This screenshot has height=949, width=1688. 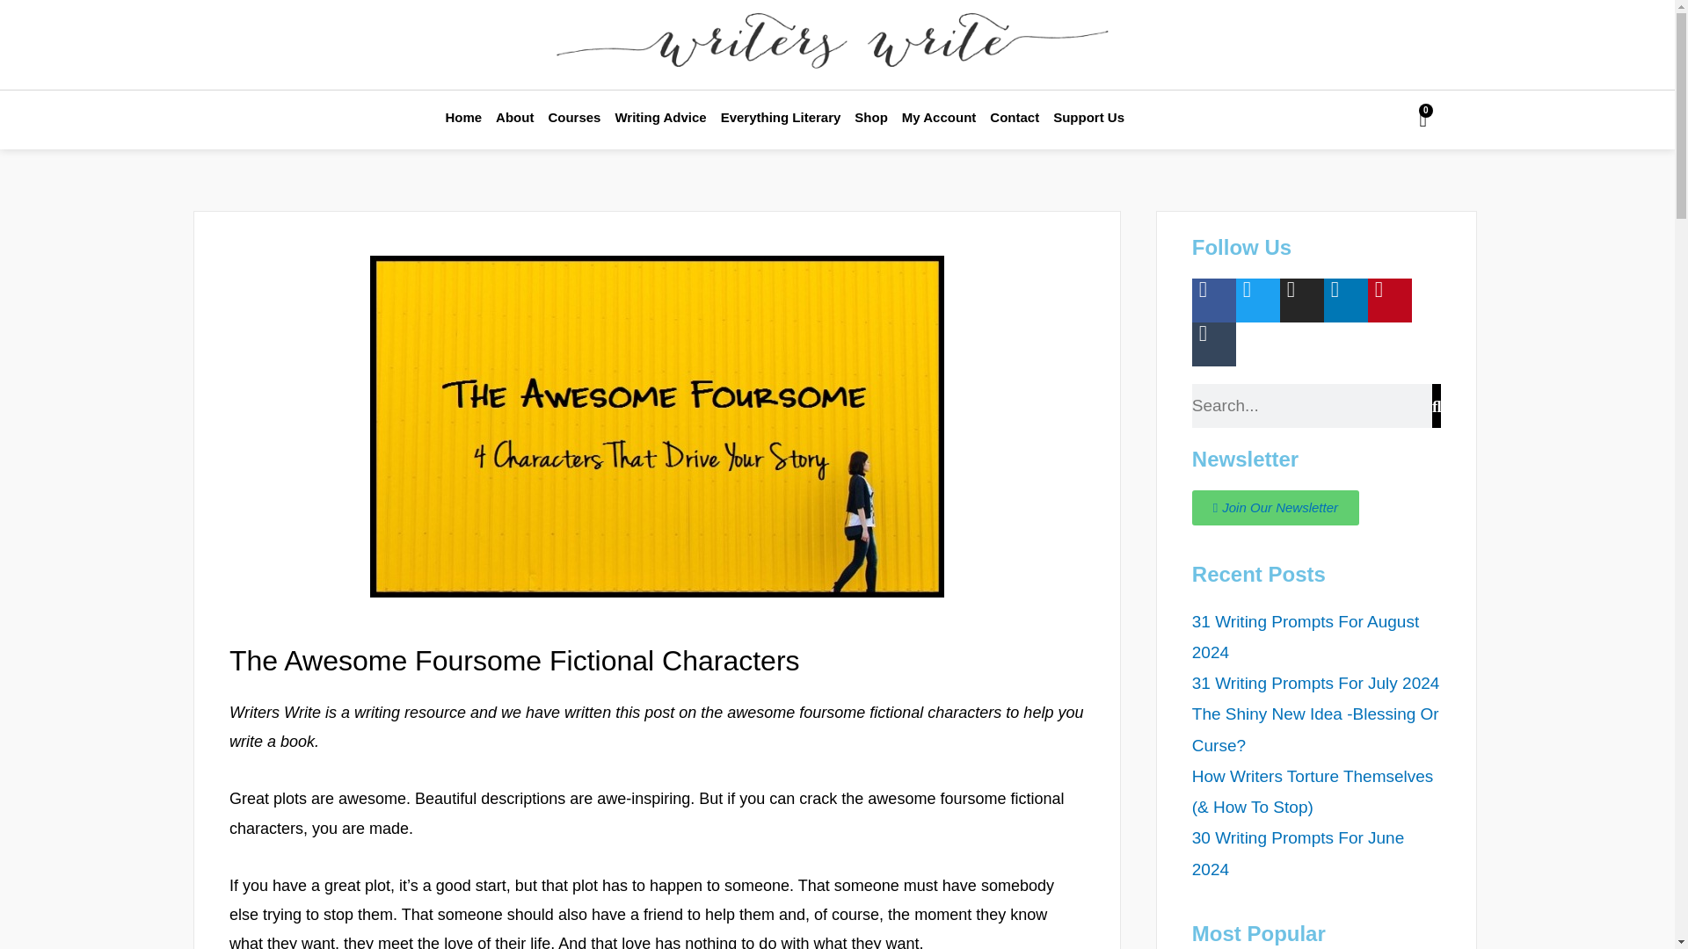 What do you see at coordinates (659, 118) in the screenshot?
I see `Writing Advice` at bounding box center [659, 118].